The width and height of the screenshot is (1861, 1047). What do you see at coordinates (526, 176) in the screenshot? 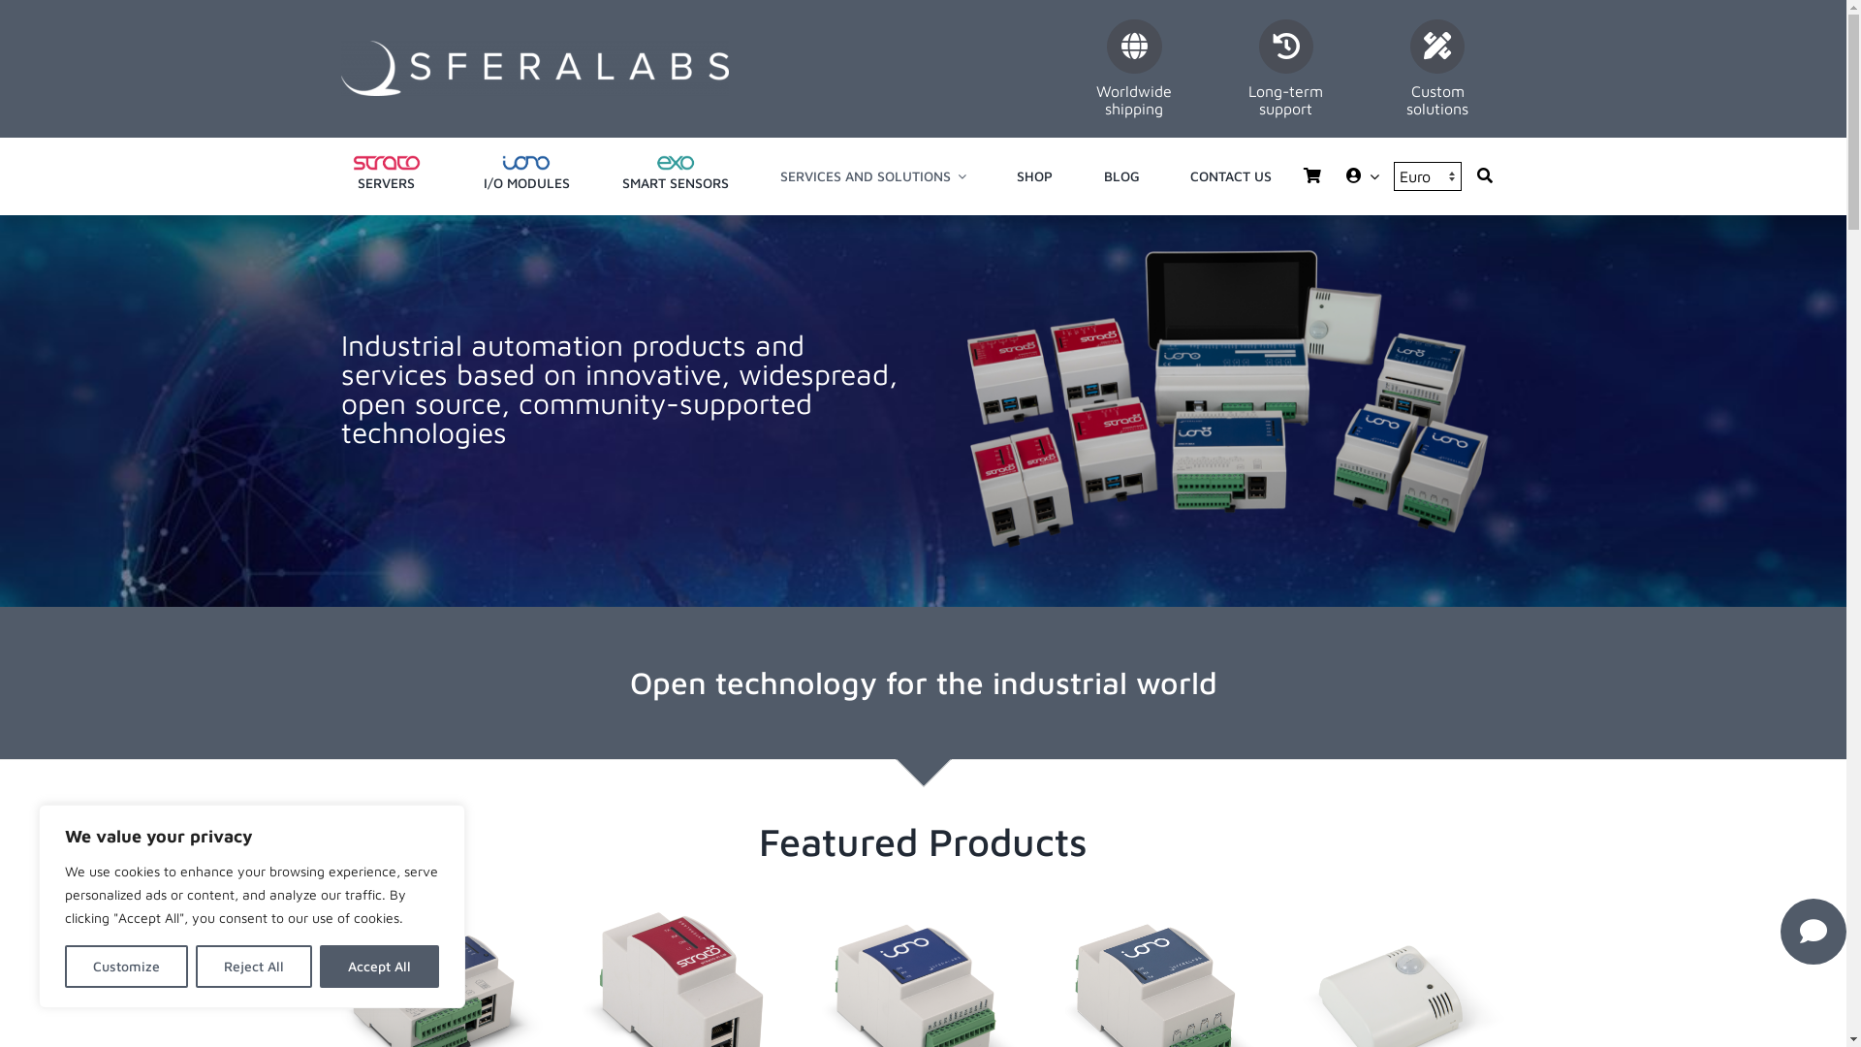
I see `I/O MODULES` at bounding box center [526, 176].